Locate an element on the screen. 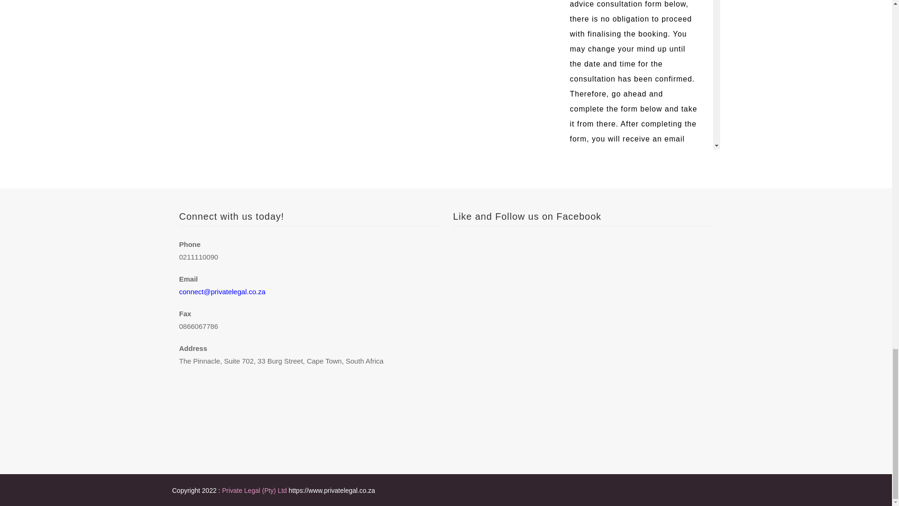 The image size is (899, 506). Free Copyright 2022 is located at coordinates (255, 490).